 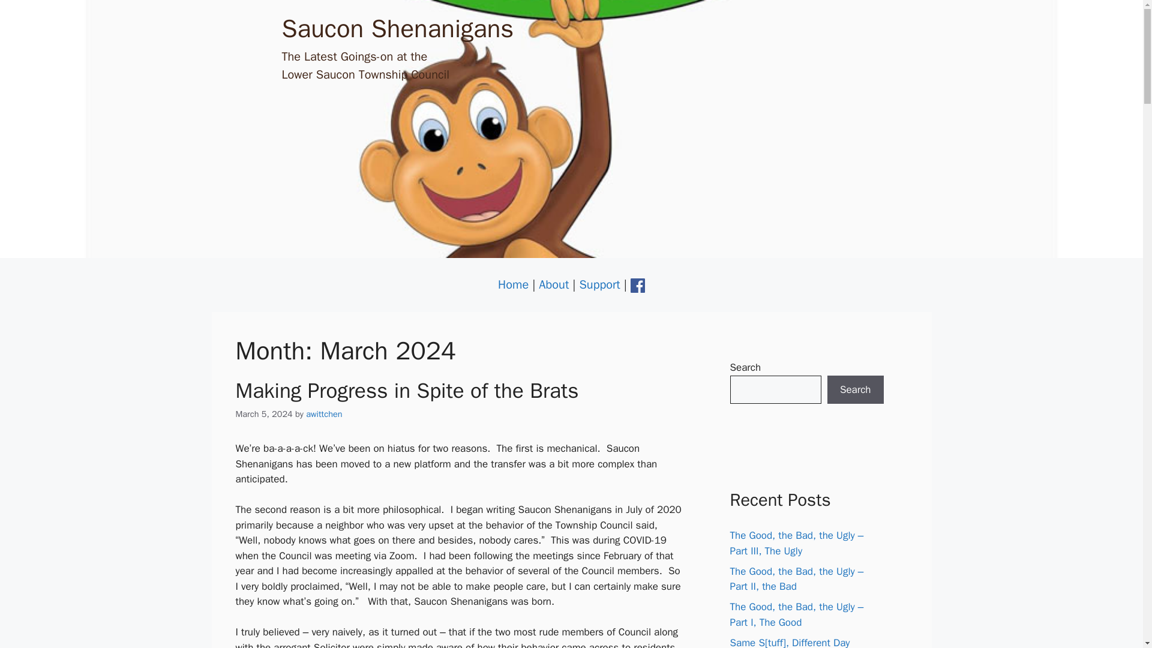 What do you see at coordinates (398, 29) in the screenshot?
I see `Saucon Shenanigans` at bounding box center [398, 29].